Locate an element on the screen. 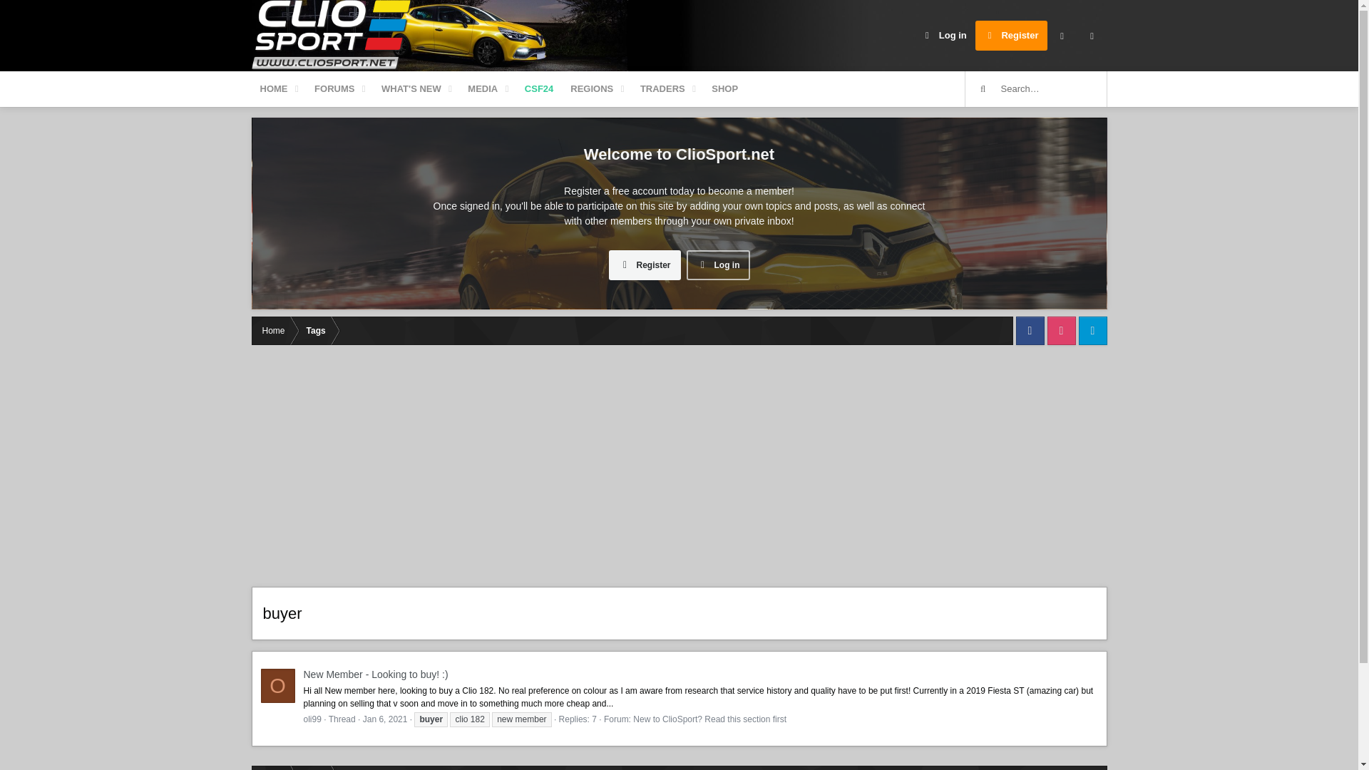  ClioSport.net - The Worlds Largest Clio Owners Club is located at coordinates (332, 36).